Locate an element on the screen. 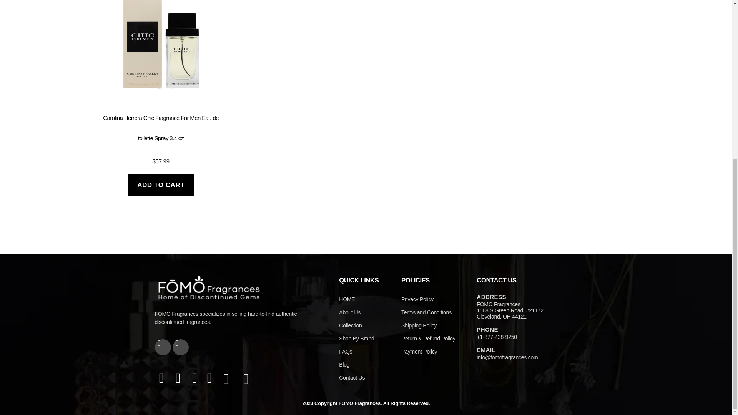 The height and width of the screenshot is (415, 738). About Us is located at coordinates (366, 312).